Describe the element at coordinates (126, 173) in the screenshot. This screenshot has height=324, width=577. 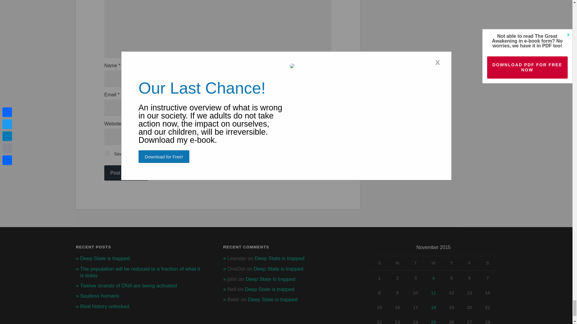
I see `Post Comment` at that location.